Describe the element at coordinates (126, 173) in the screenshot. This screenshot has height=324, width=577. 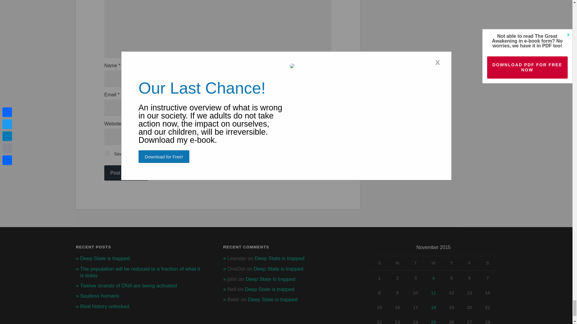
I see `Post Comment` at that location.